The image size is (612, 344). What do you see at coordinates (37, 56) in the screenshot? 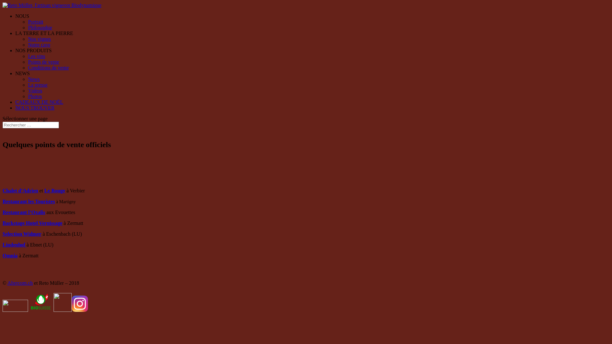
I see `Les vins` at bounding box center [37, 56].